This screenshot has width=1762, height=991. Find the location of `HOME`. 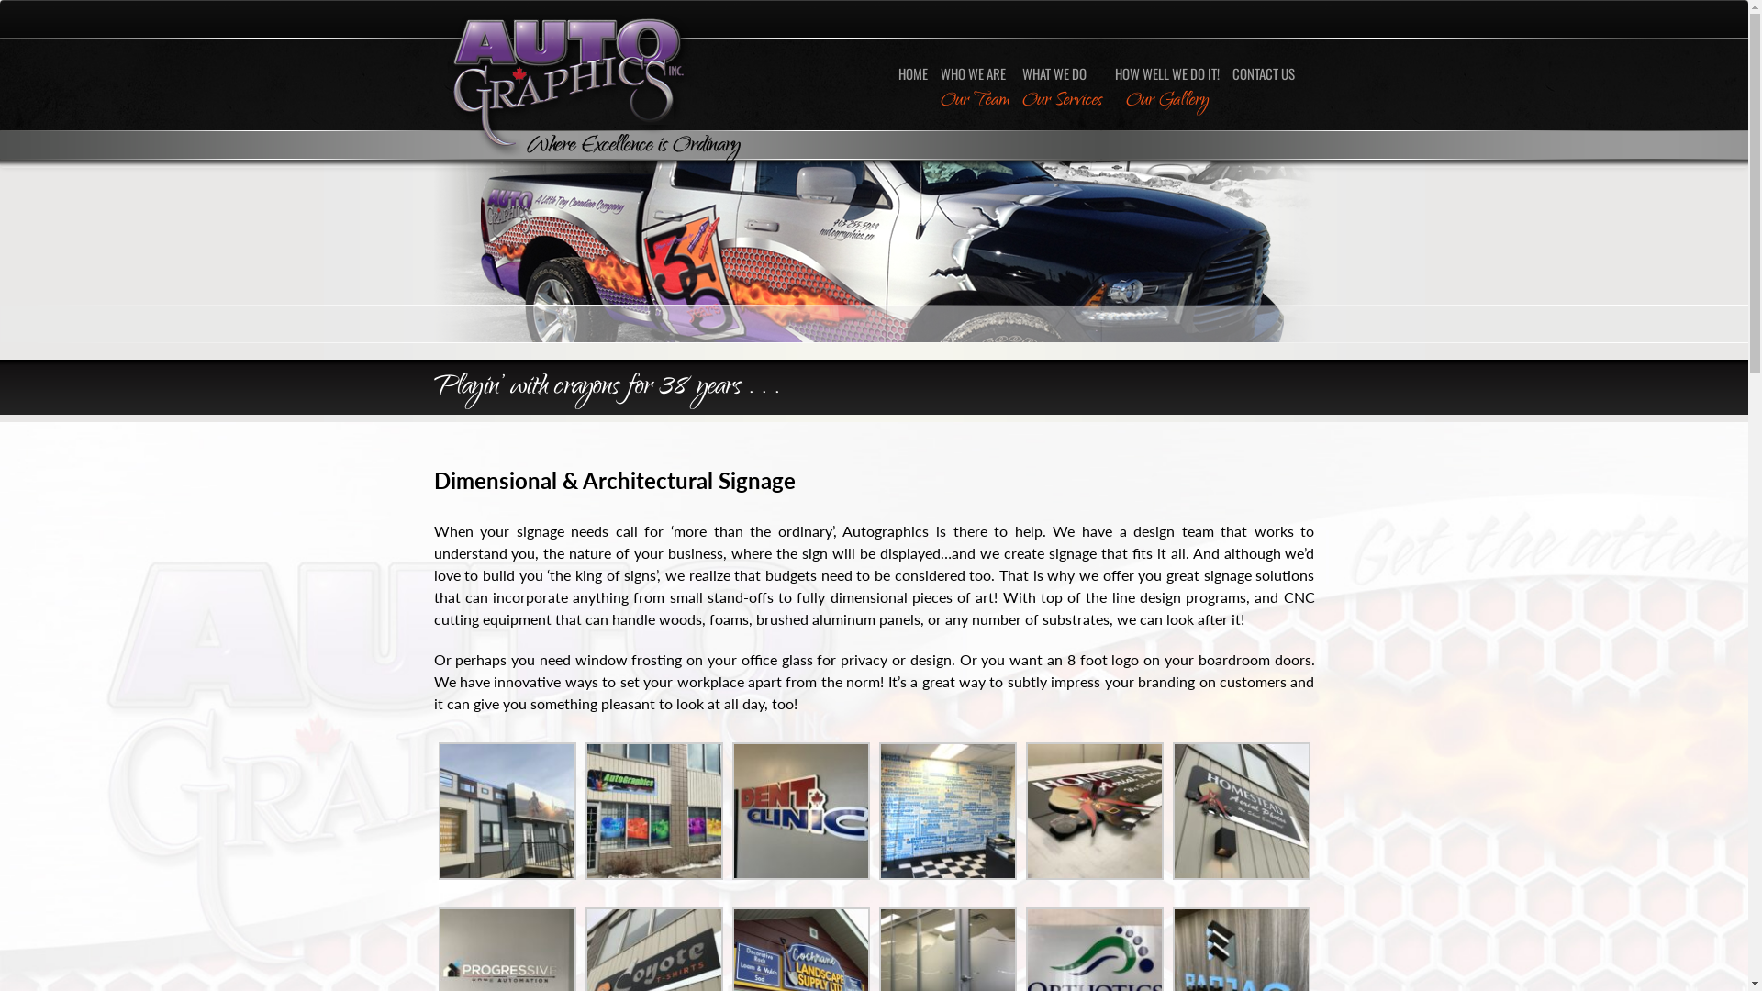

HOME is located at coordinates (912, 73).